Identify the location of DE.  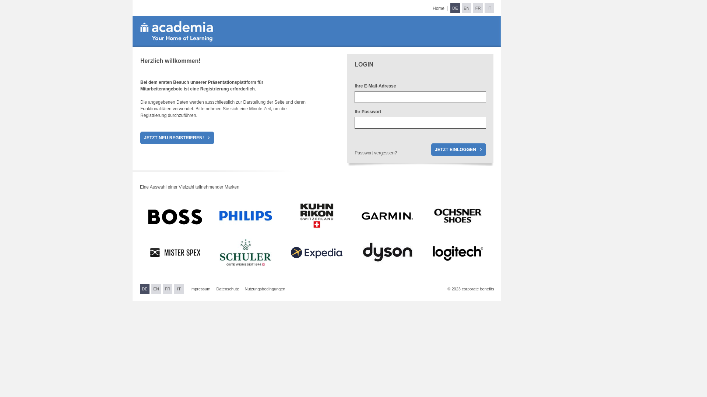
(455, 8).